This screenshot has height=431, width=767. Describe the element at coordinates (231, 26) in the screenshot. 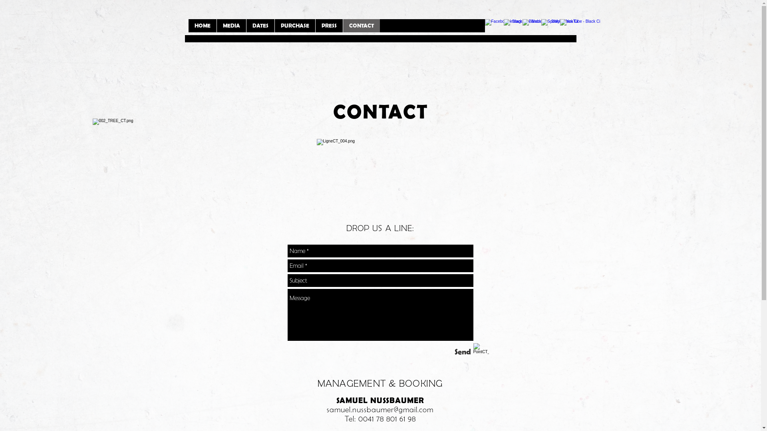

I see `MEDIA` at that location.